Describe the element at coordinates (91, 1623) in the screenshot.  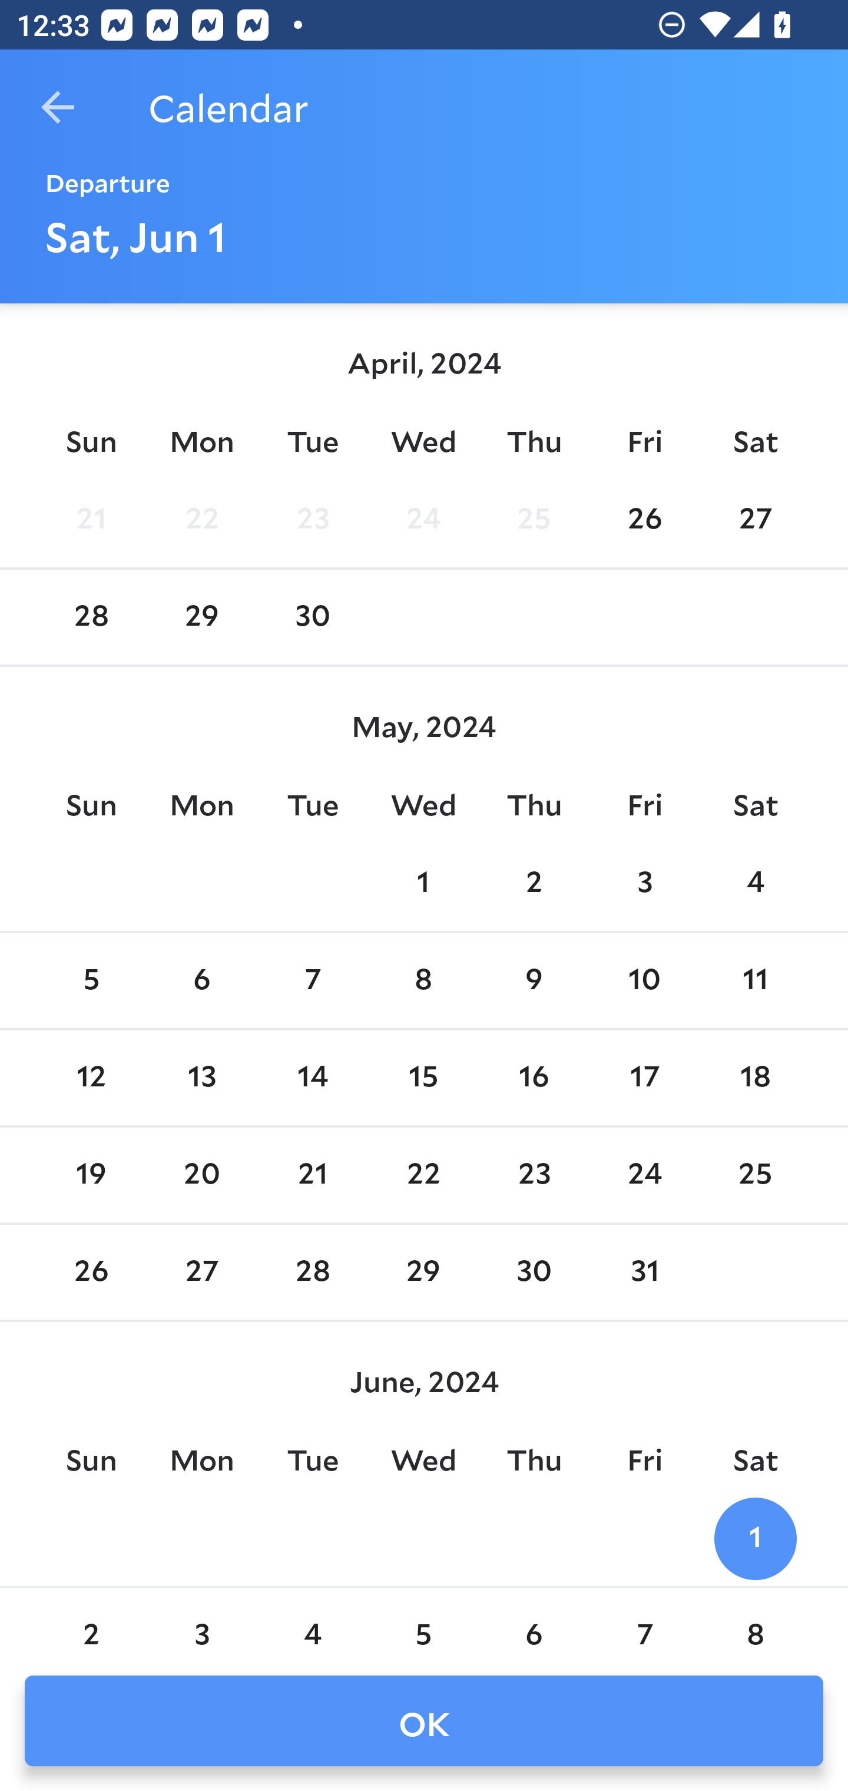
I see `2` at that location.